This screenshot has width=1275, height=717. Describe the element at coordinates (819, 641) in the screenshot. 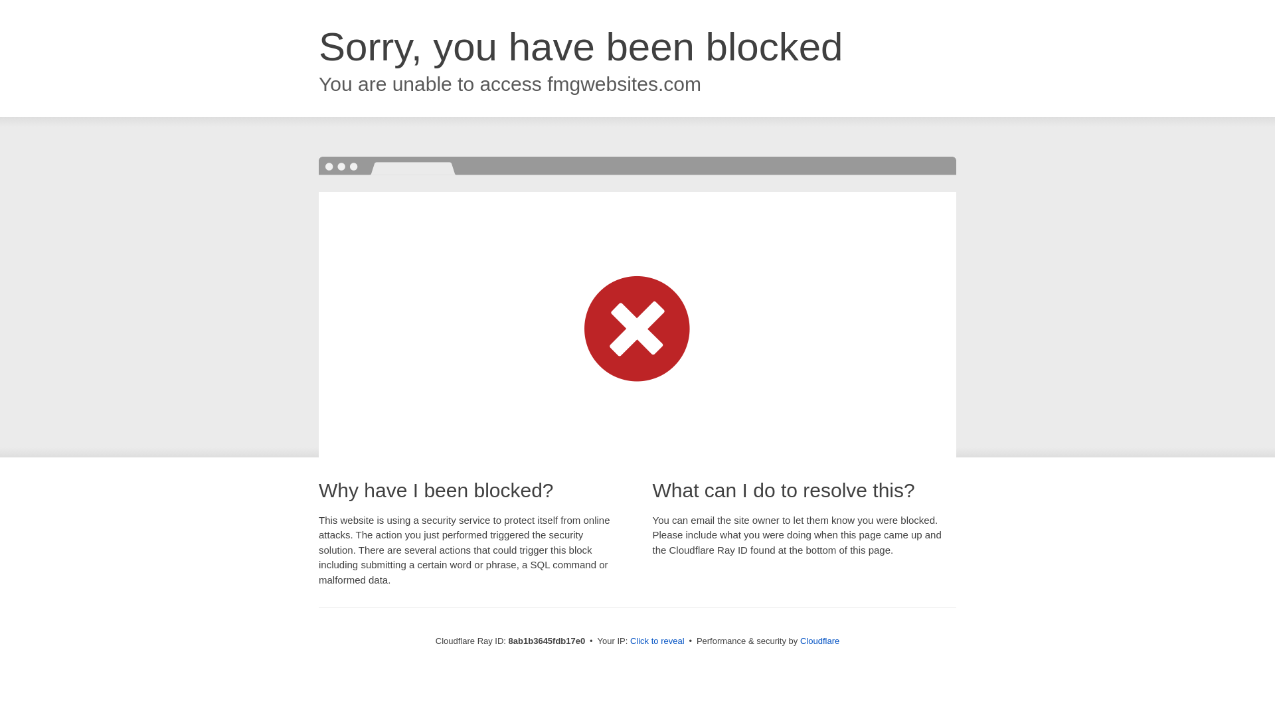

I see `Cloudflare` at that location.